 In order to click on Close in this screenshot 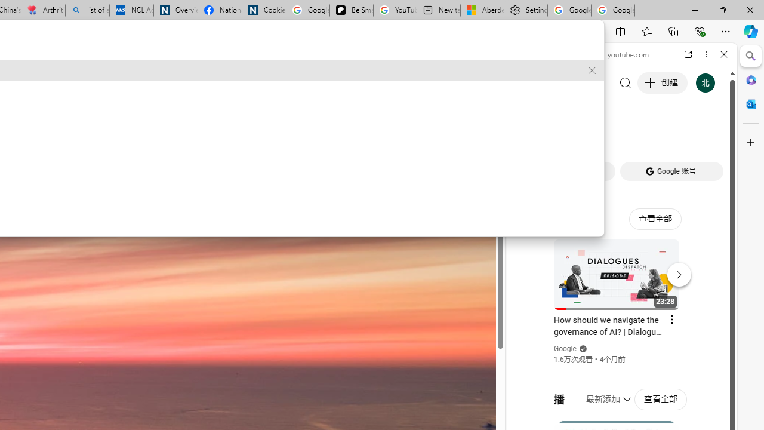, I will do `click(724, 54)`.